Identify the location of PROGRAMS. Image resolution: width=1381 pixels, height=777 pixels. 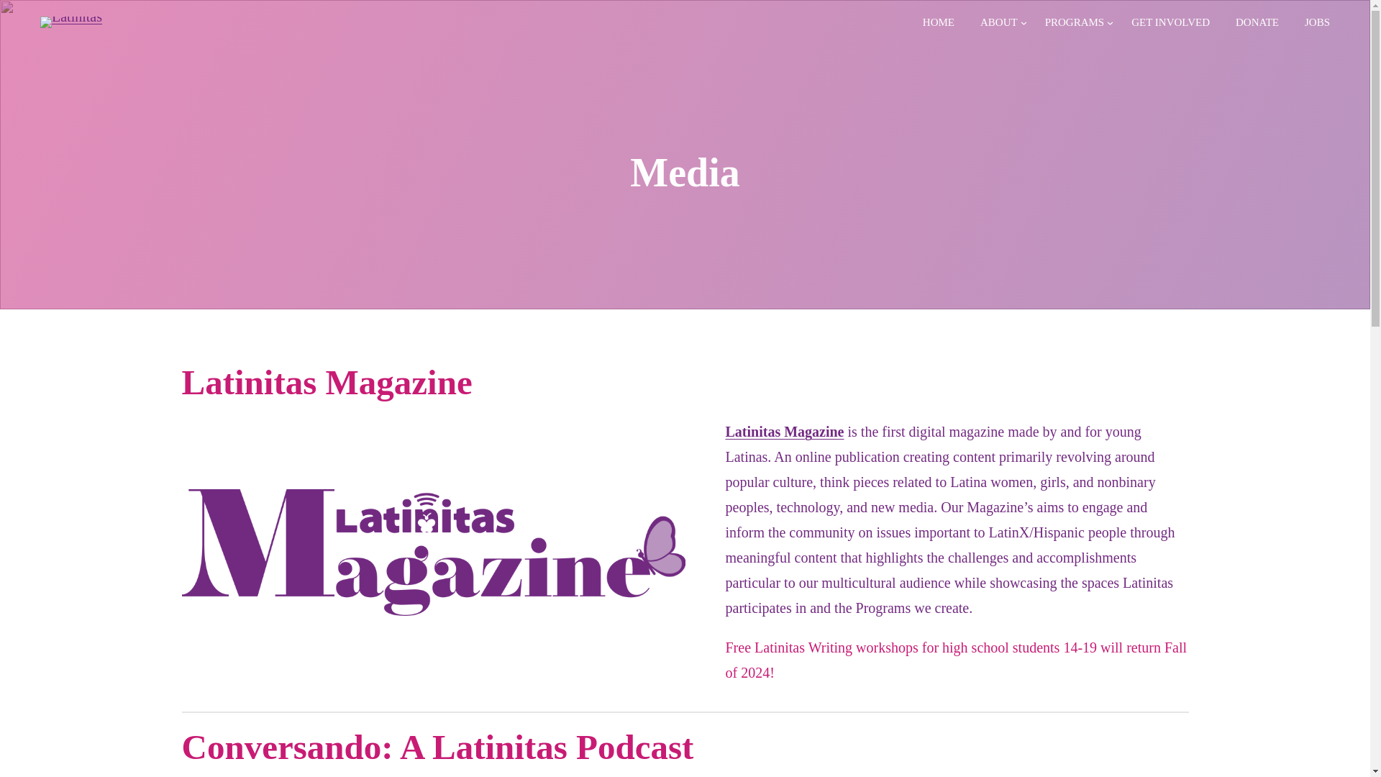
(1075, 22).